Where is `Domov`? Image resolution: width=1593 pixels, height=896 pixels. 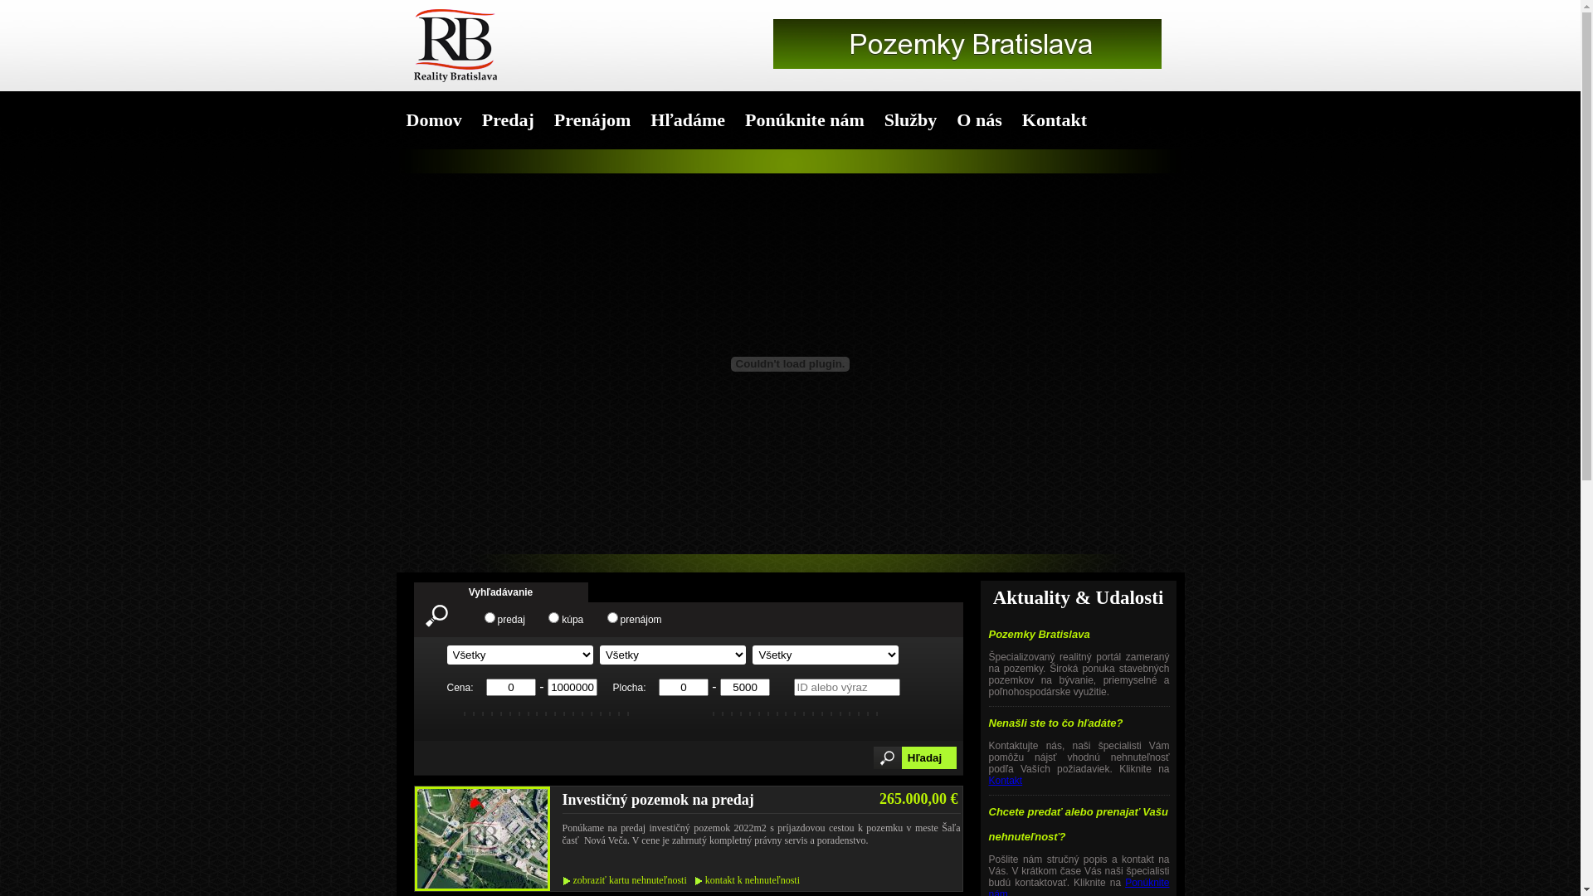
Domov is located at coordinates (435, 120).